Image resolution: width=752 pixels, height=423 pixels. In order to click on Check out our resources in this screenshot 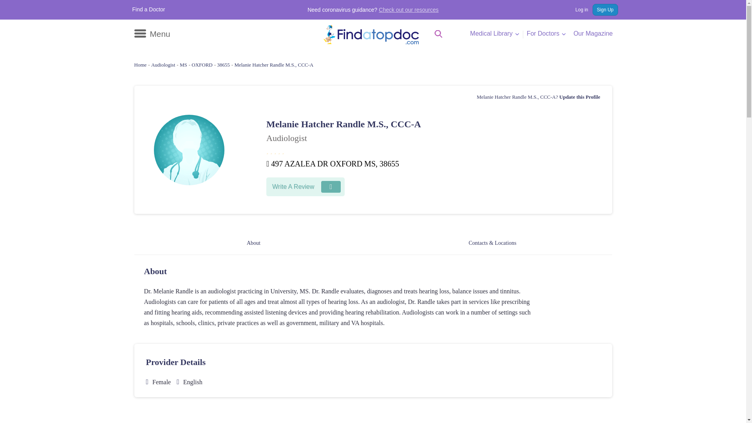, I will do `click(409, 10)`.